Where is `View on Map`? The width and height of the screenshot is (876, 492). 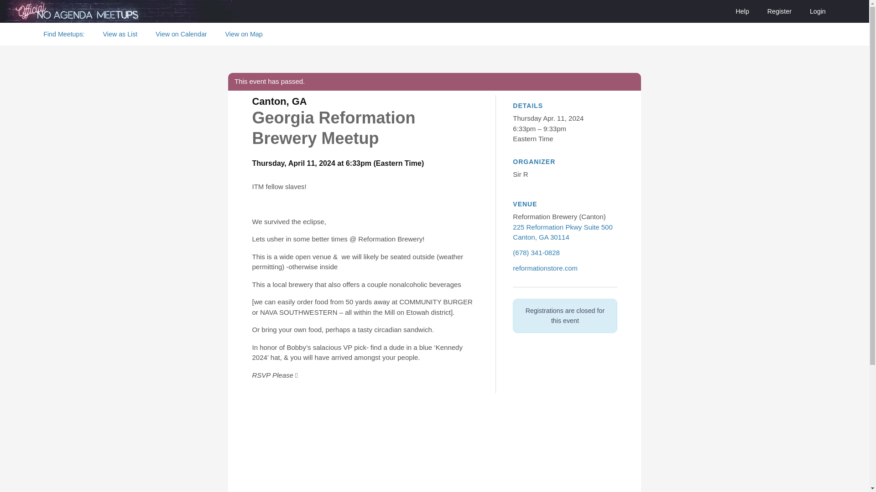 View on Map is located at coordinates (244, 34).